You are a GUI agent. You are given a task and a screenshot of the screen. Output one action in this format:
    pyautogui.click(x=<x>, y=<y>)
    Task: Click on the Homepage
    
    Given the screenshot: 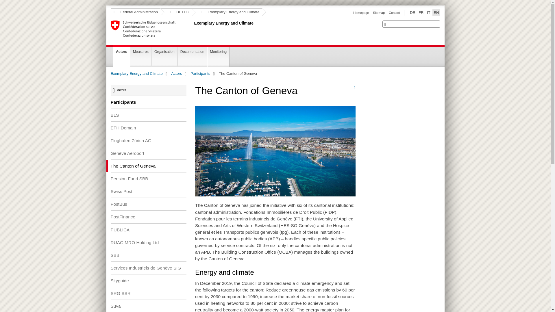 What is the action you would take?
    pyautogui.click(x=361, y=12)
    